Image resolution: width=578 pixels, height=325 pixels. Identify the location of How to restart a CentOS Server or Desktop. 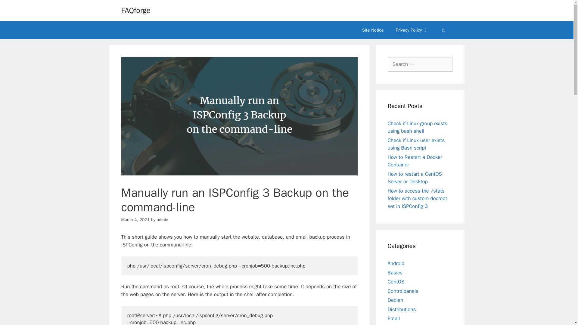
(415, 178).